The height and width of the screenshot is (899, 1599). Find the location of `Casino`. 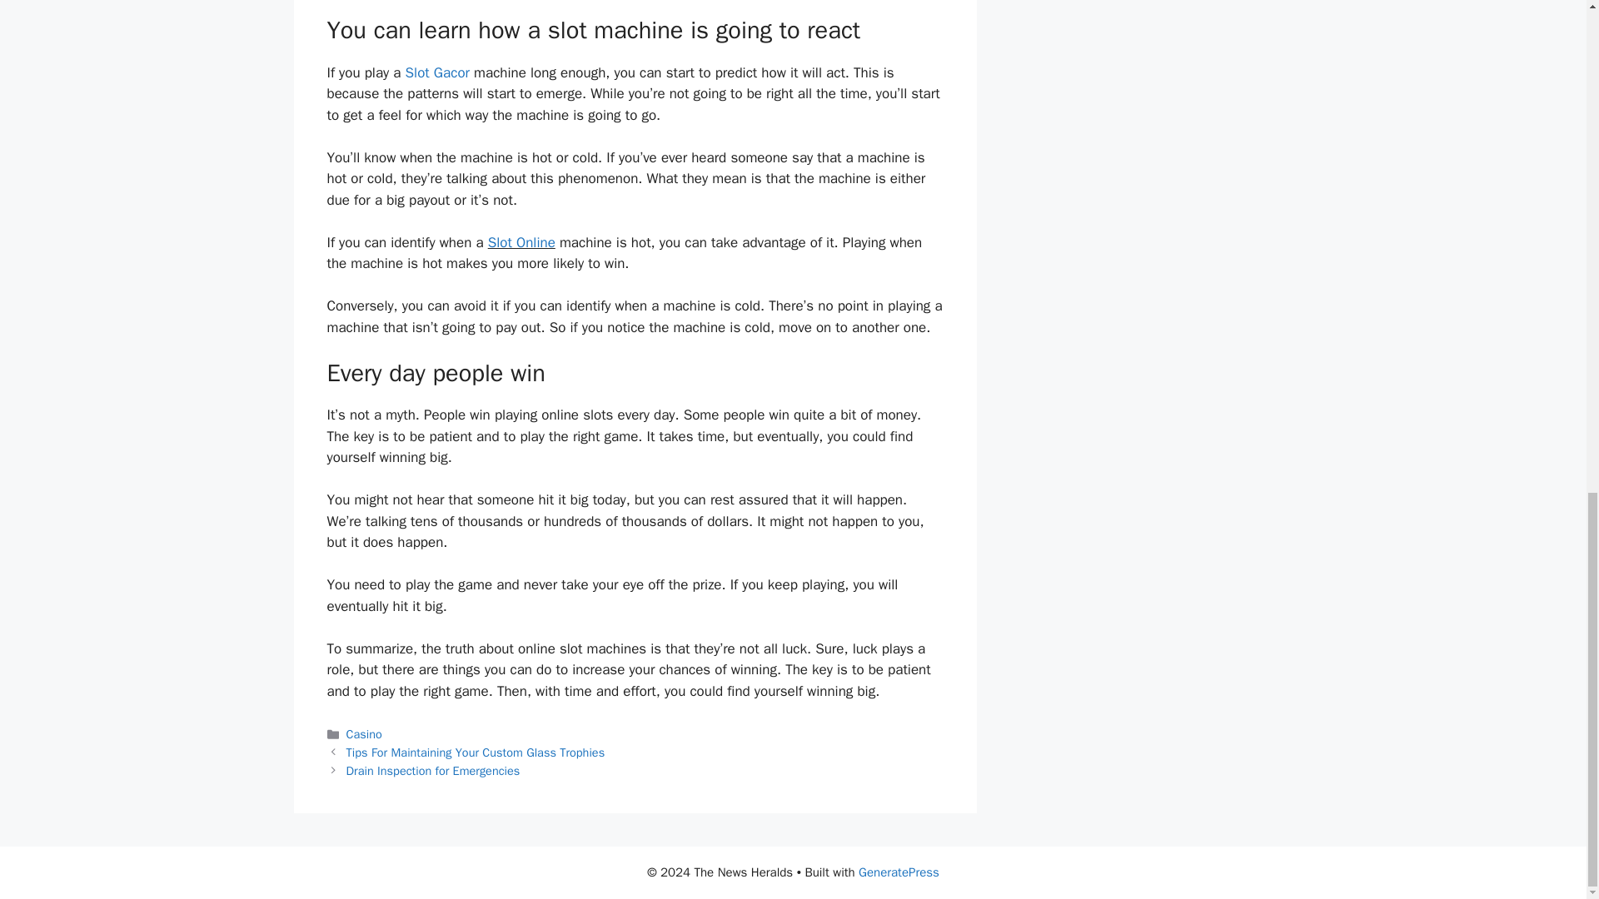

Casino is located at coordinates (364, 734).